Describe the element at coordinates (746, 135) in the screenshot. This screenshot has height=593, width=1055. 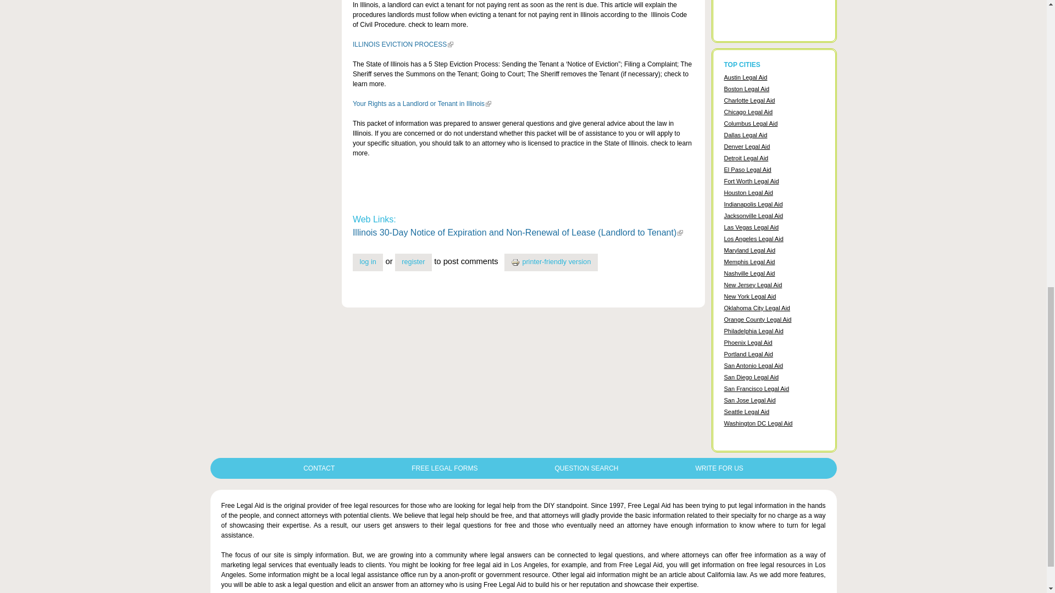
I see `Dallas Legal Aid` at that location.